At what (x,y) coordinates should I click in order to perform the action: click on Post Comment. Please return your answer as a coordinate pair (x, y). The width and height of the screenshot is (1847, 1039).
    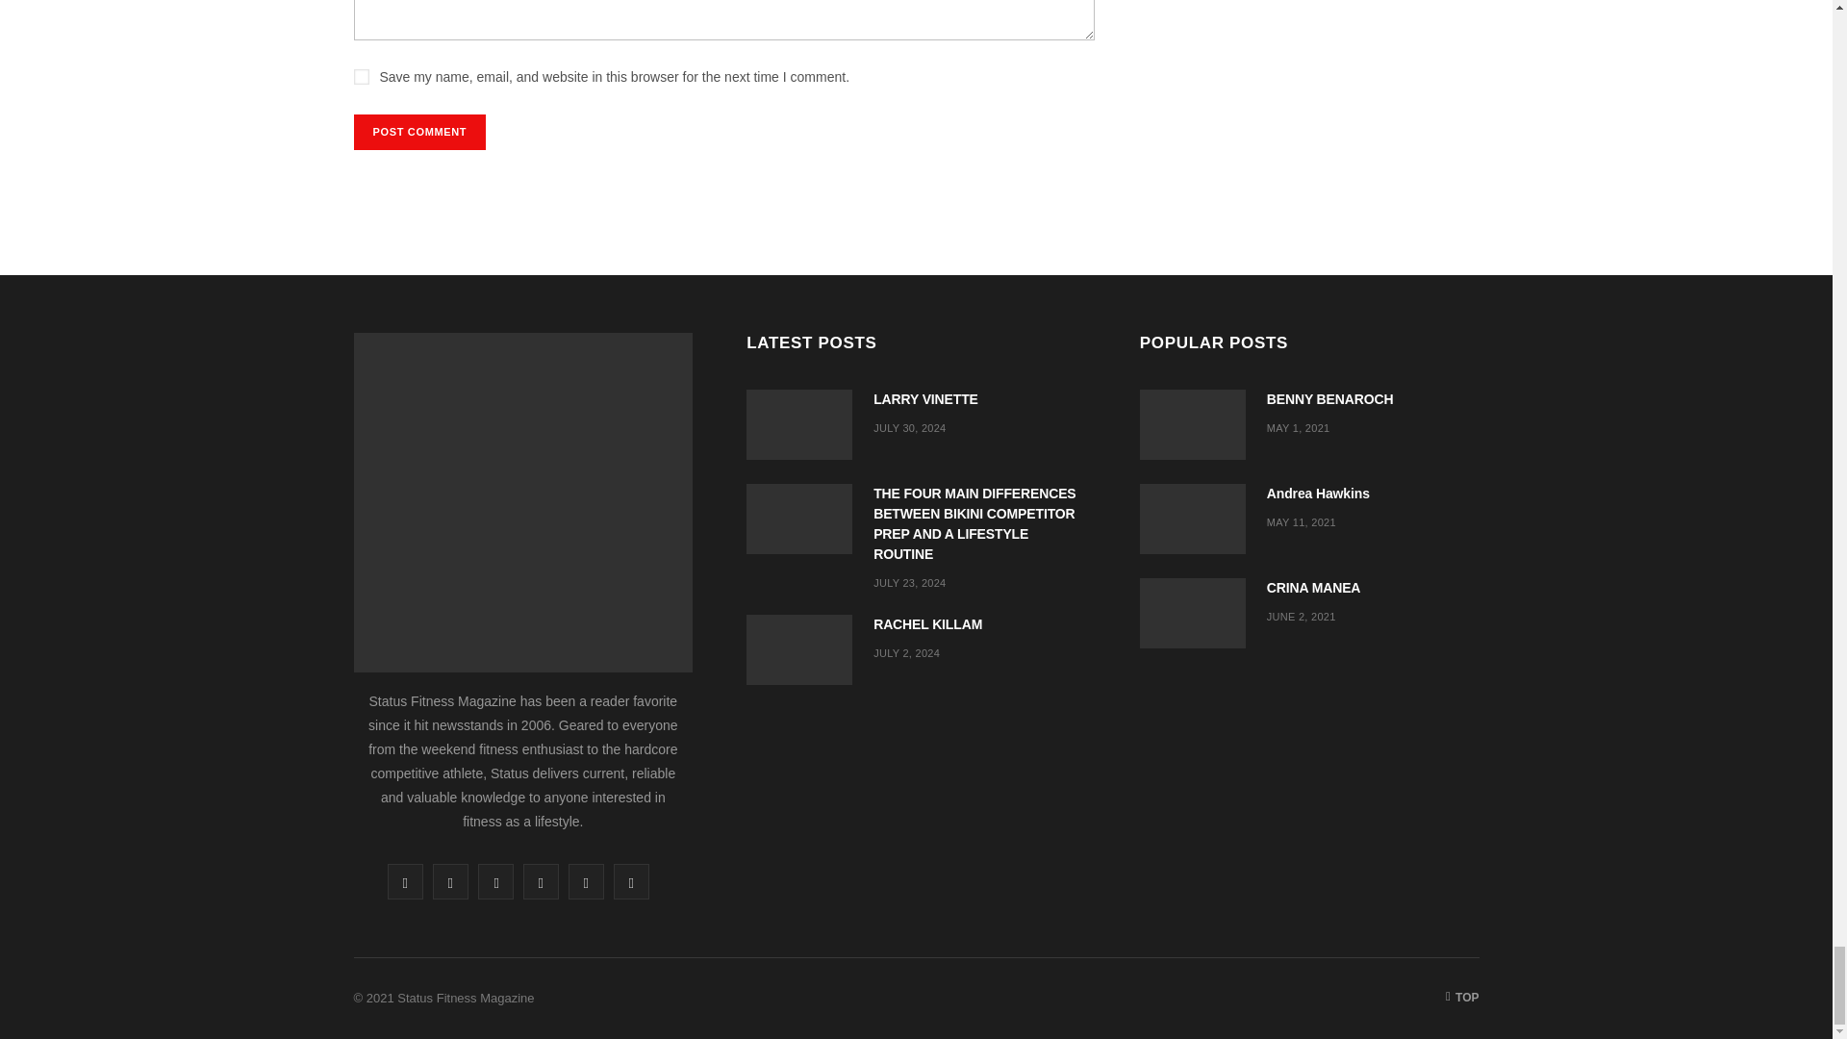
    Looking at the image, I should click on (420, 131).